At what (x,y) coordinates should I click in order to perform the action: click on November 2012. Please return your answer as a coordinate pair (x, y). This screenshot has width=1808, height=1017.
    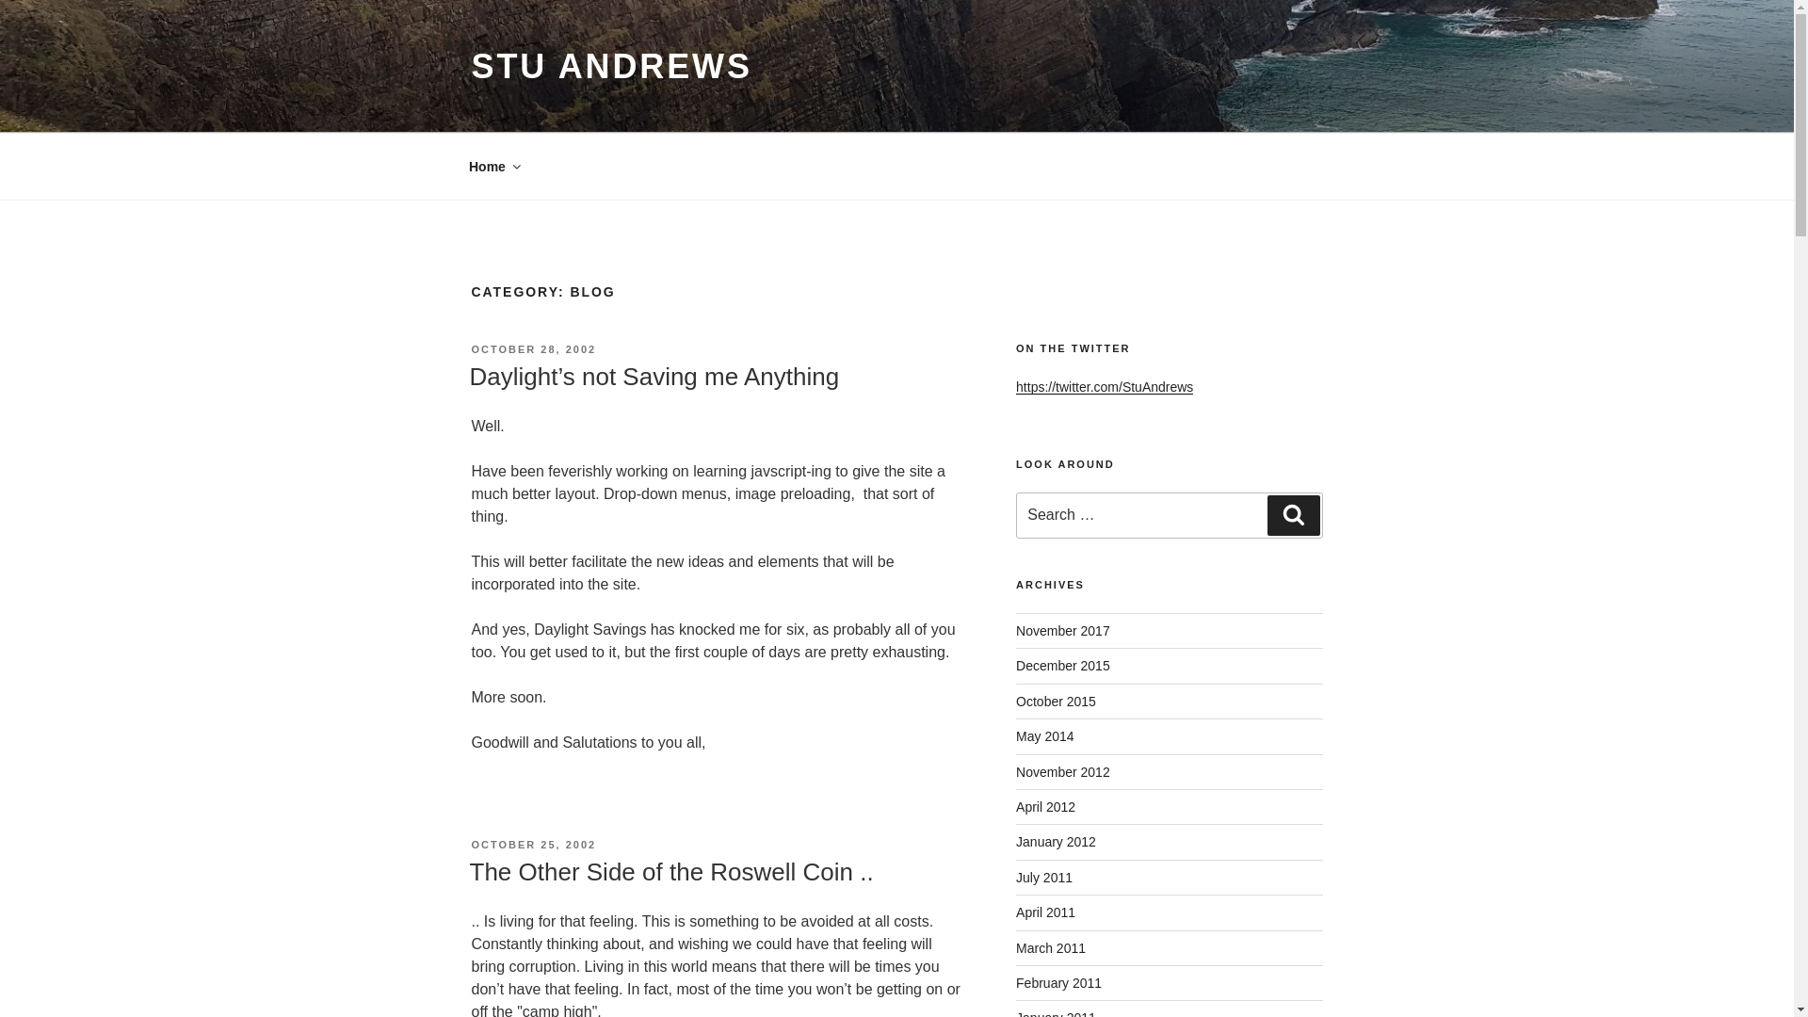
    Looking at the image, I should click on (1062, 772).